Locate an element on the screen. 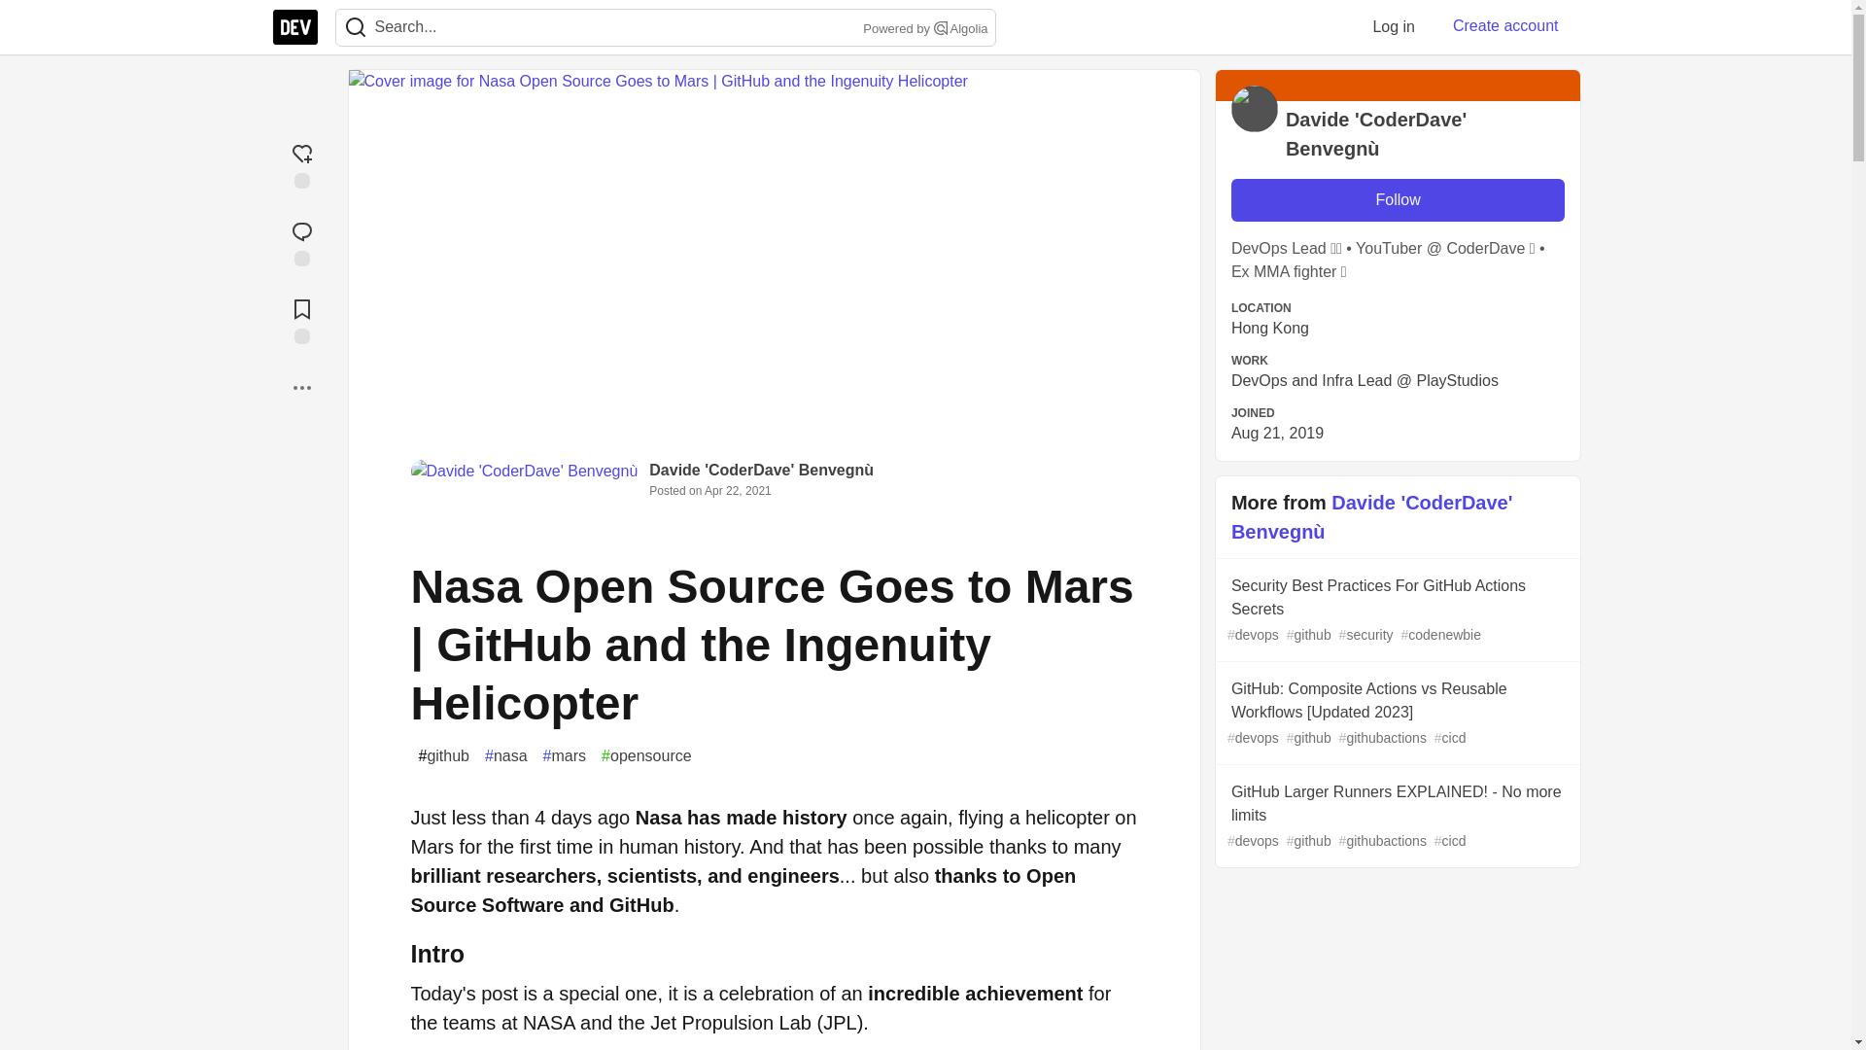 The image size is (1866, 1050). Powered by Search Algolia is located at coordinates (923, 29).